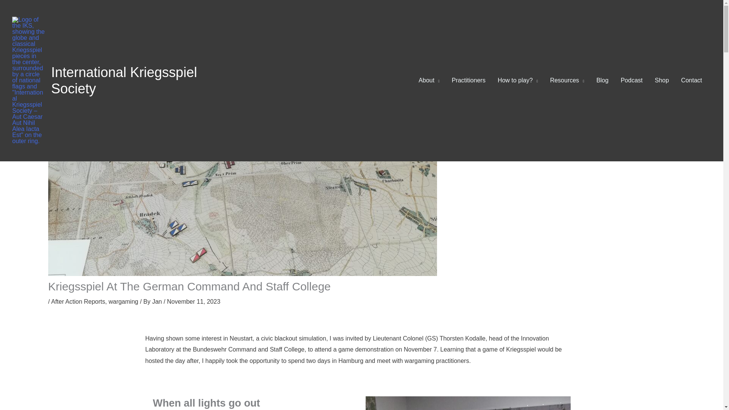 The height and width of the screenshot is (410, 729). Describe the element at coordinates (661, 80) in the screenshot. I see `Shop` at that location.